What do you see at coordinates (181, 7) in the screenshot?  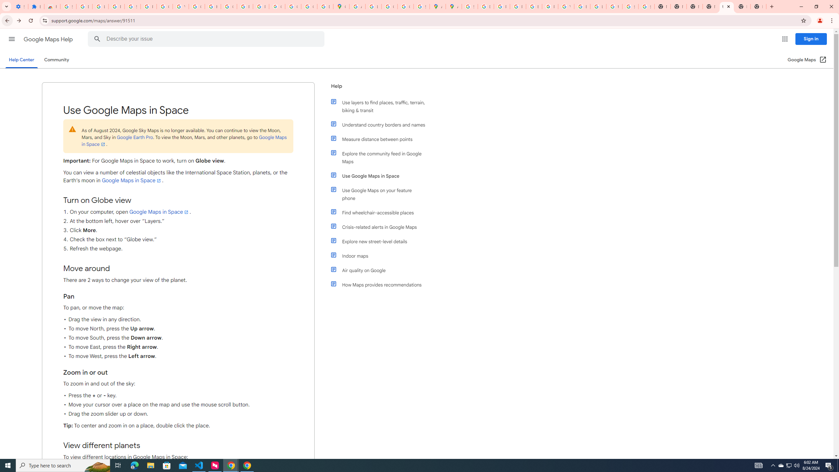 I see `YouTube` at bounding box center [181, 7].